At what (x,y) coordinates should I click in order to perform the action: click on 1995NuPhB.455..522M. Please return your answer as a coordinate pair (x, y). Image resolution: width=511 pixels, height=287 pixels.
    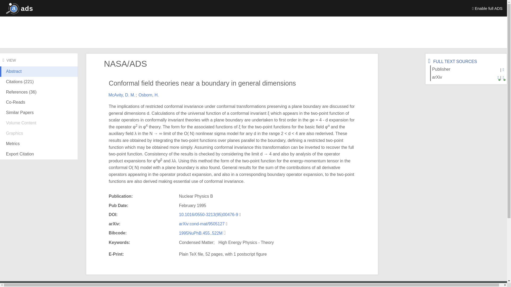
    Looking at the image, I should click on (201, 233).